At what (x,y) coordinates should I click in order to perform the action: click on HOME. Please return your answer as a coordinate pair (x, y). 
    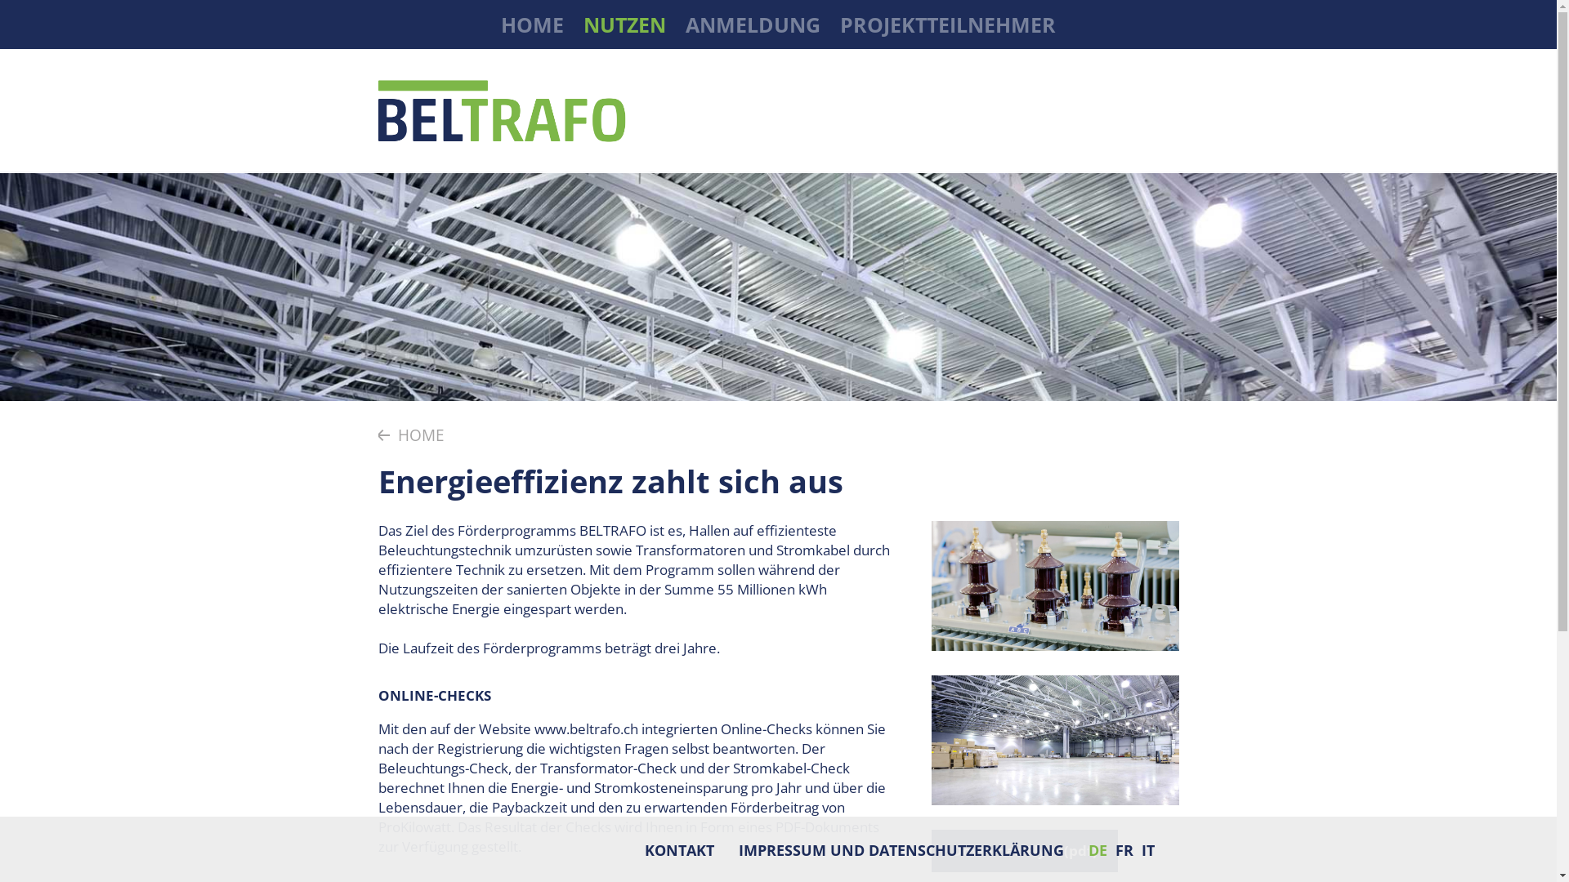
    Looking at the image, I should click on (533, 24).